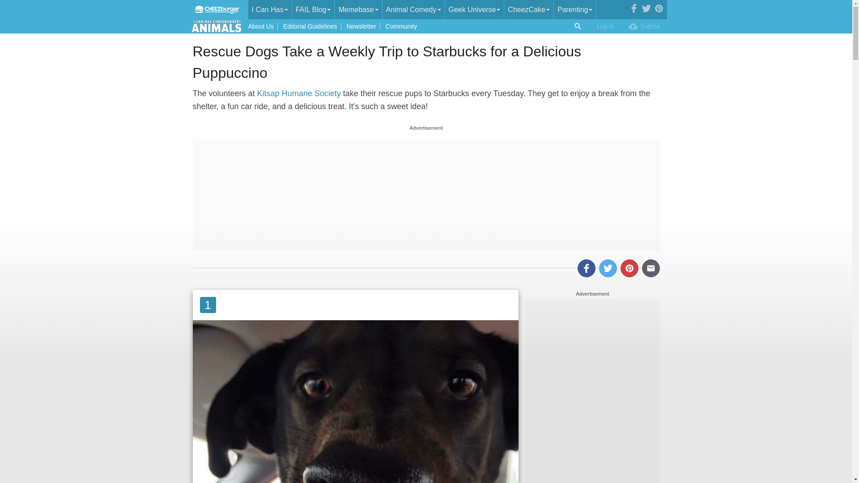  What do you see at coordinates (217, 10) in the screenshot?
I see `Cheezburger Homepage` at bounding box center [217, 10].